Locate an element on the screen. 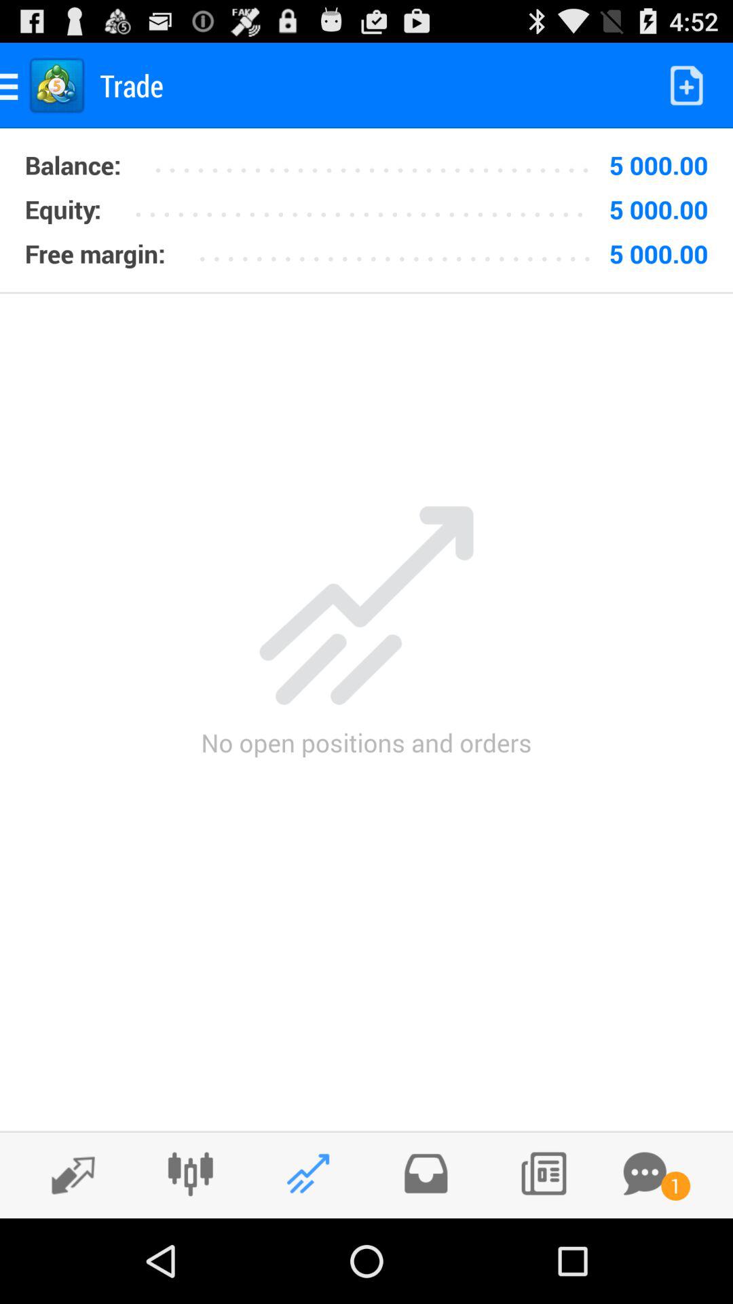  message notification is located at coordinates (645, 1174).